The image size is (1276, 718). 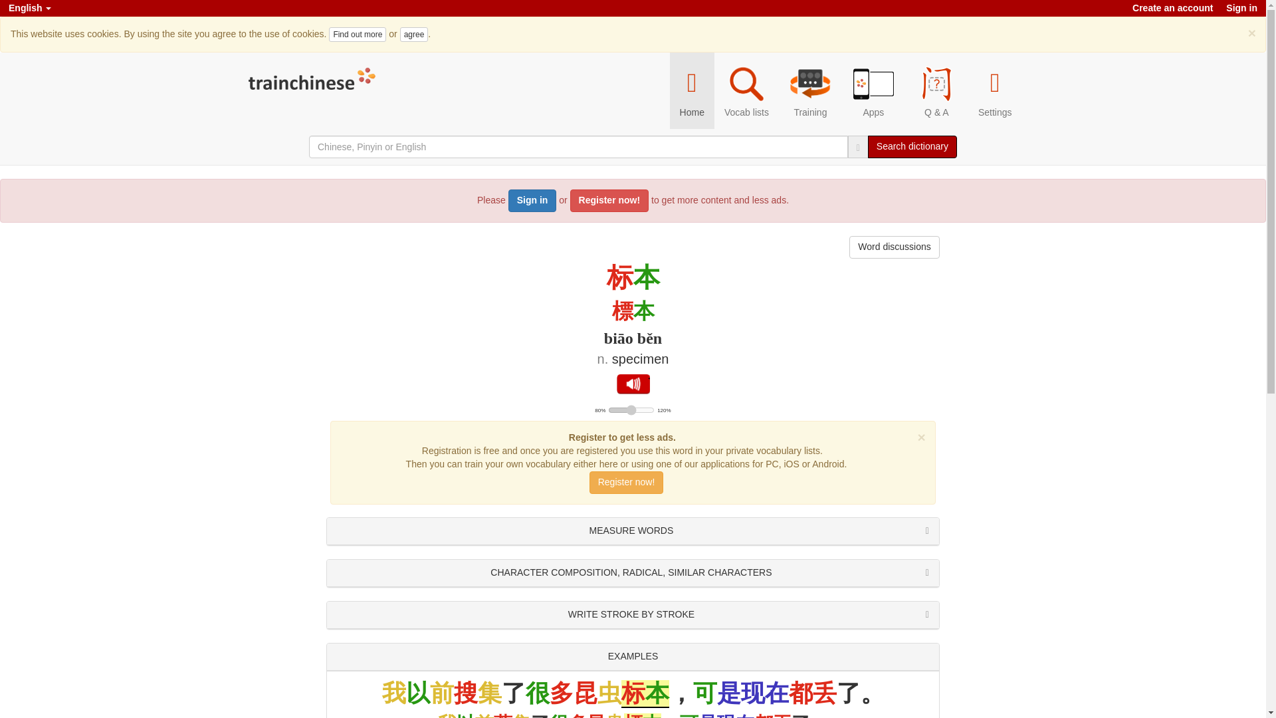 What do you see at coordinates (29, 8) in the screenshot?
I see `English` at bounding box center [29, 8].